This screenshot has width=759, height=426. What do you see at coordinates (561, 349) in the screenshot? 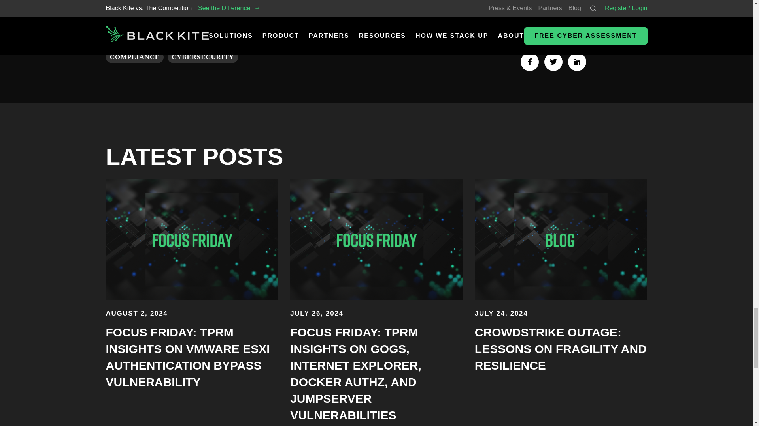
I see `CrowdStrike Outage: Lessons on Fragility and Resilience` at bounding box center [561, 349].